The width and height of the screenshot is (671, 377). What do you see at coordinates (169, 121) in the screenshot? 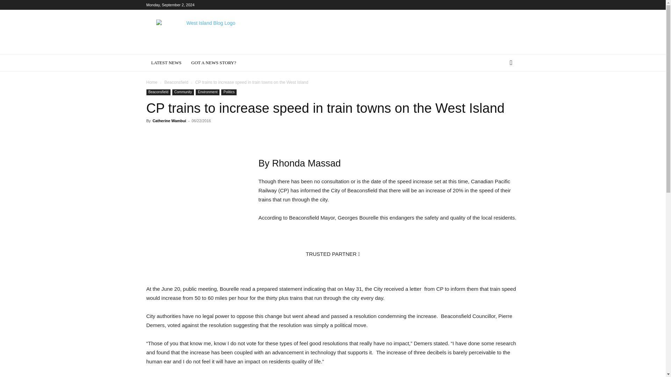
I see `Catherine Wambui` at bounding box center [169, 121].